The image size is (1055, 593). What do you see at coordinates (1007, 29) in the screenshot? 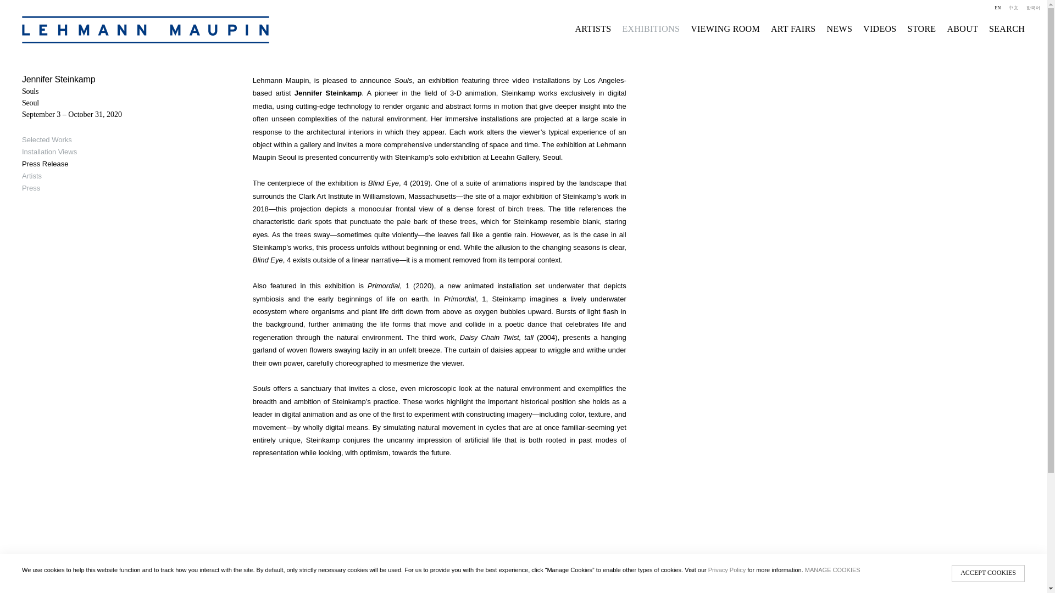
I see `SEARCH` at bounding box center [1007, 29].